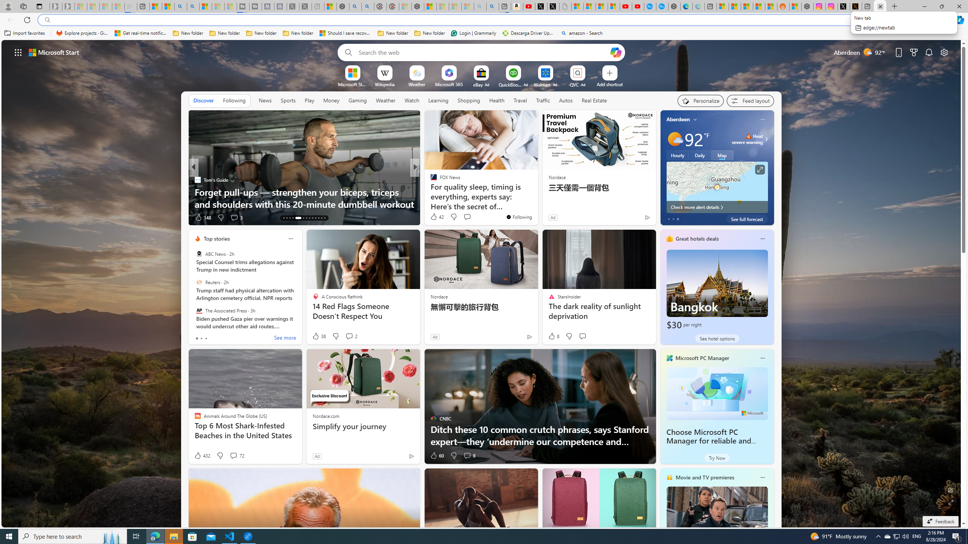 Image resolution: width=968 pixels, height=544 pixels. Describe the element at coordinates (722, 155) in the screenshot. I see `Map` at that location.